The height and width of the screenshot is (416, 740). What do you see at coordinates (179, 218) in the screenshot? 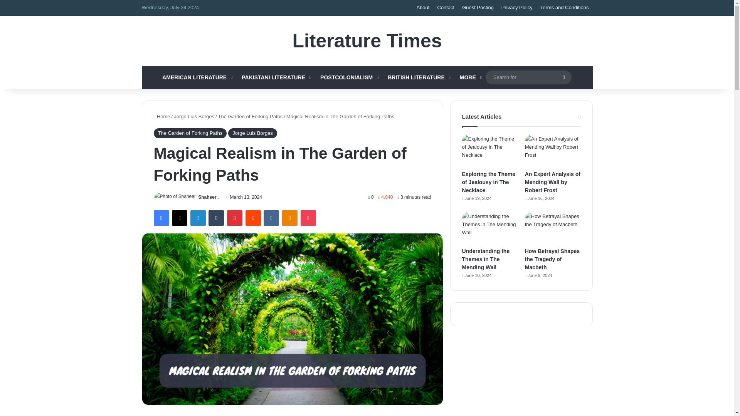
I see `X` at bounding box center [179, 218].